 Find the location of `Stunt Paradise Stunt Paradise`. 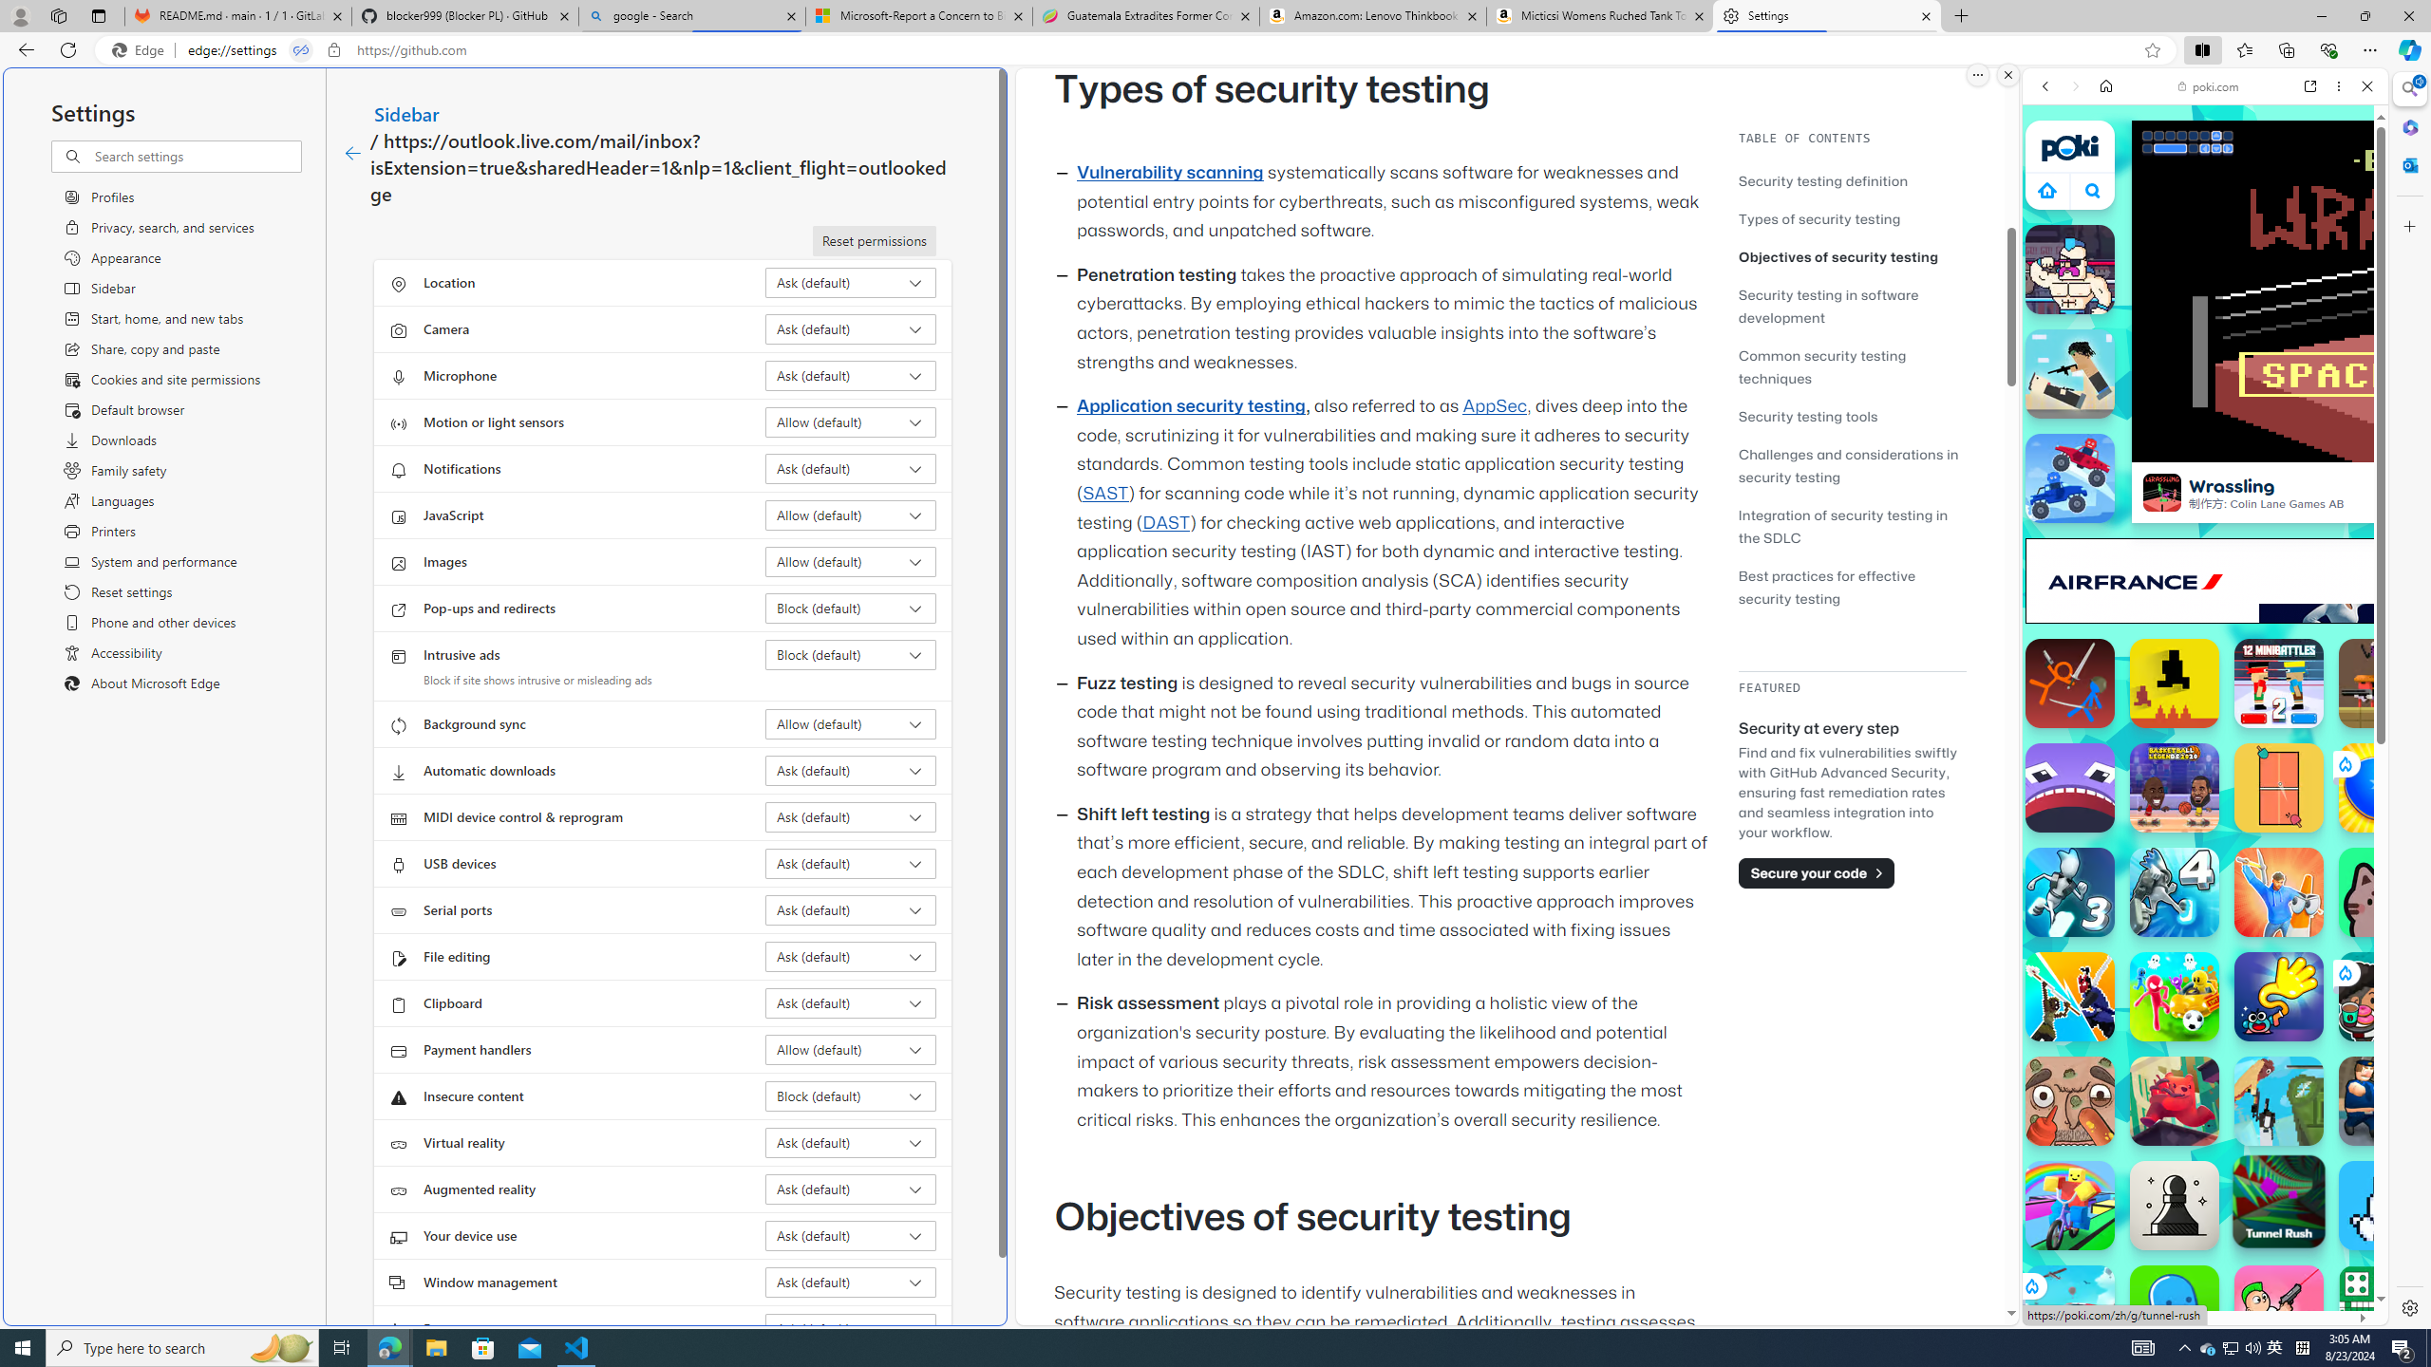

Stunt Paradise Stunt Paradise is located at coordinates (2070, 1310).